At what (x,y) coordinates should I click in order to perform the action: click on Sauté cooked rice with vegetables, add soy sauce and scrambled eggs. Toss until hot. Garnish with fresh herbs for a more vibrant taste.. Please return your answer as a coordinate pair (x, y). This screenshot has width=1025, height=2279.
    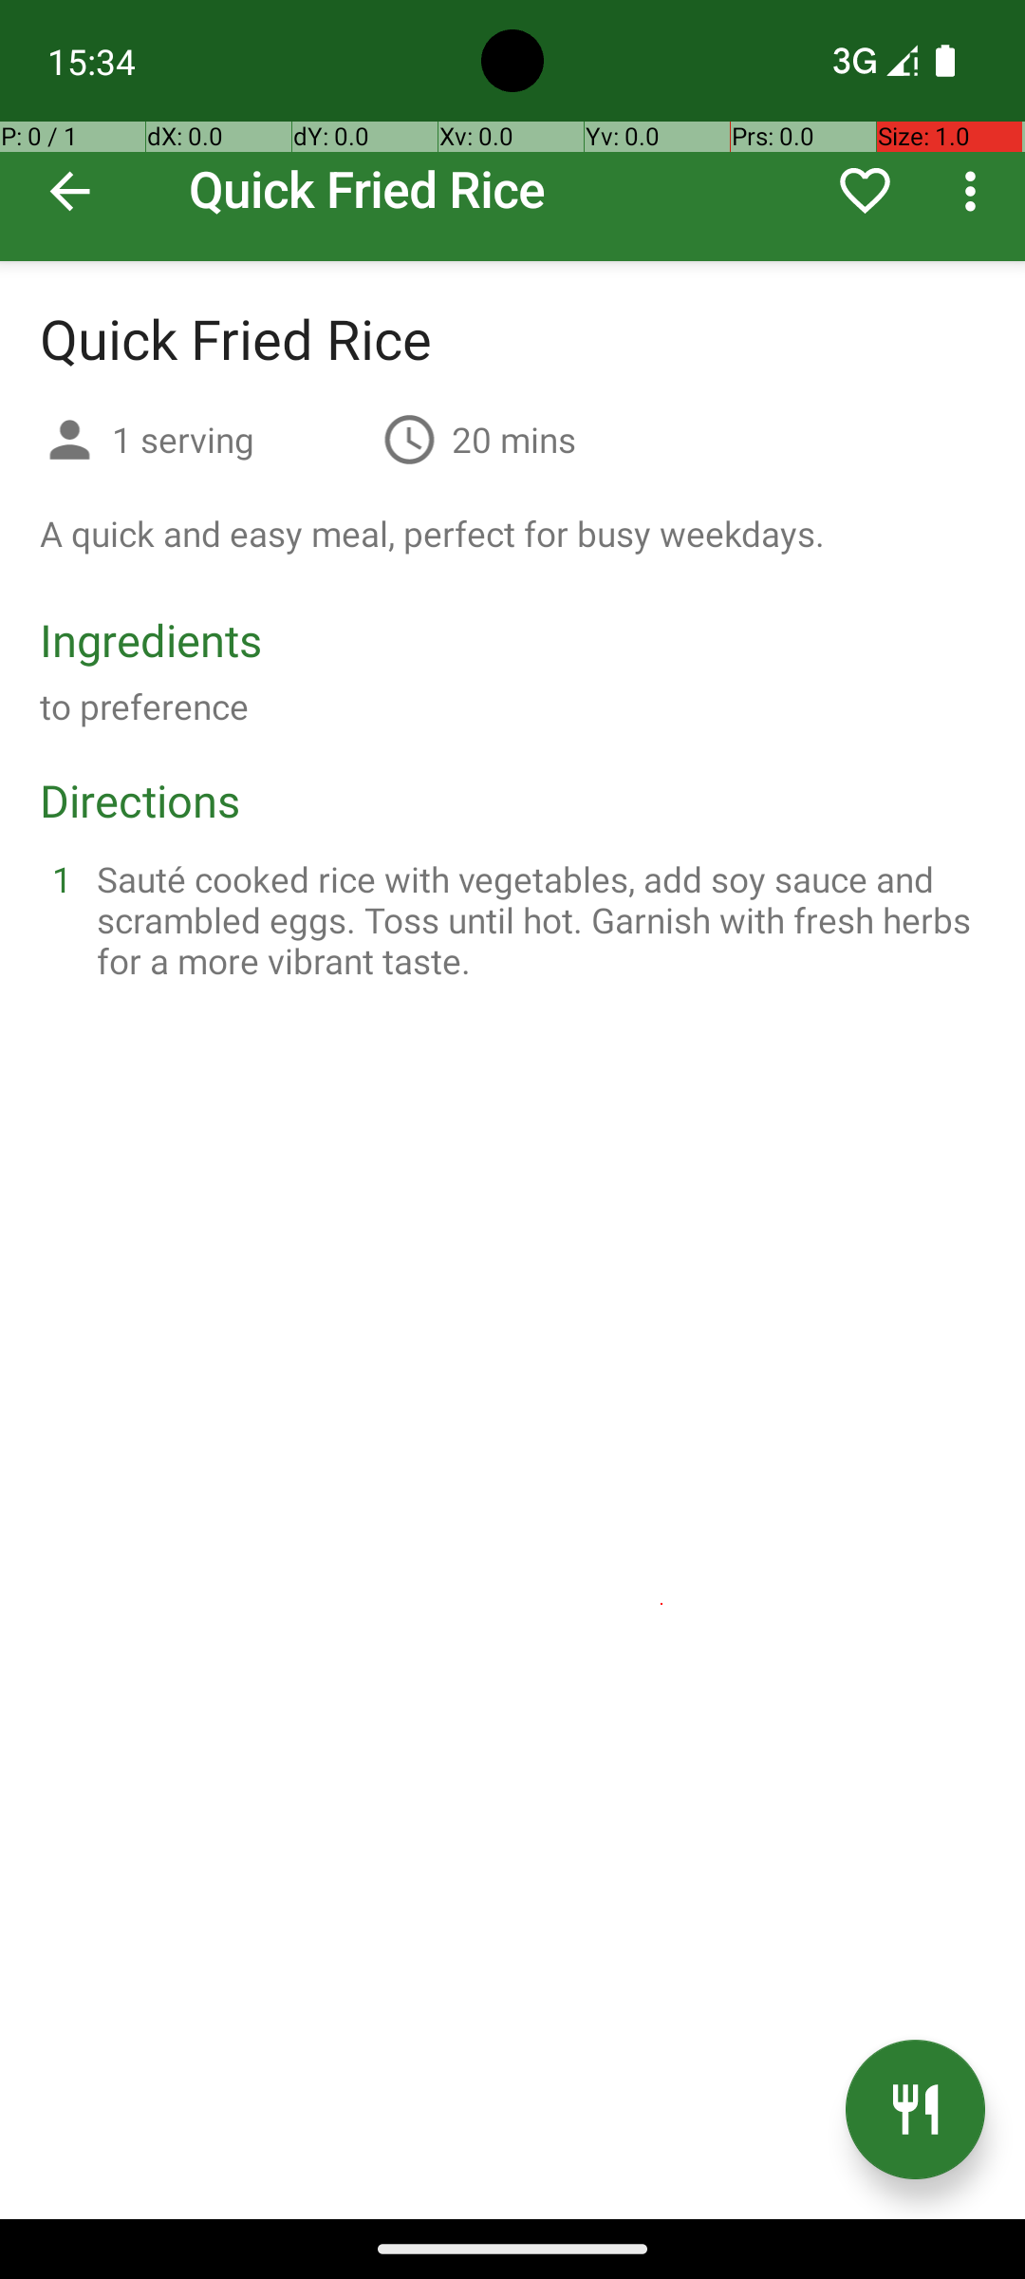
    Looking at the image, I should click on (535, 919).